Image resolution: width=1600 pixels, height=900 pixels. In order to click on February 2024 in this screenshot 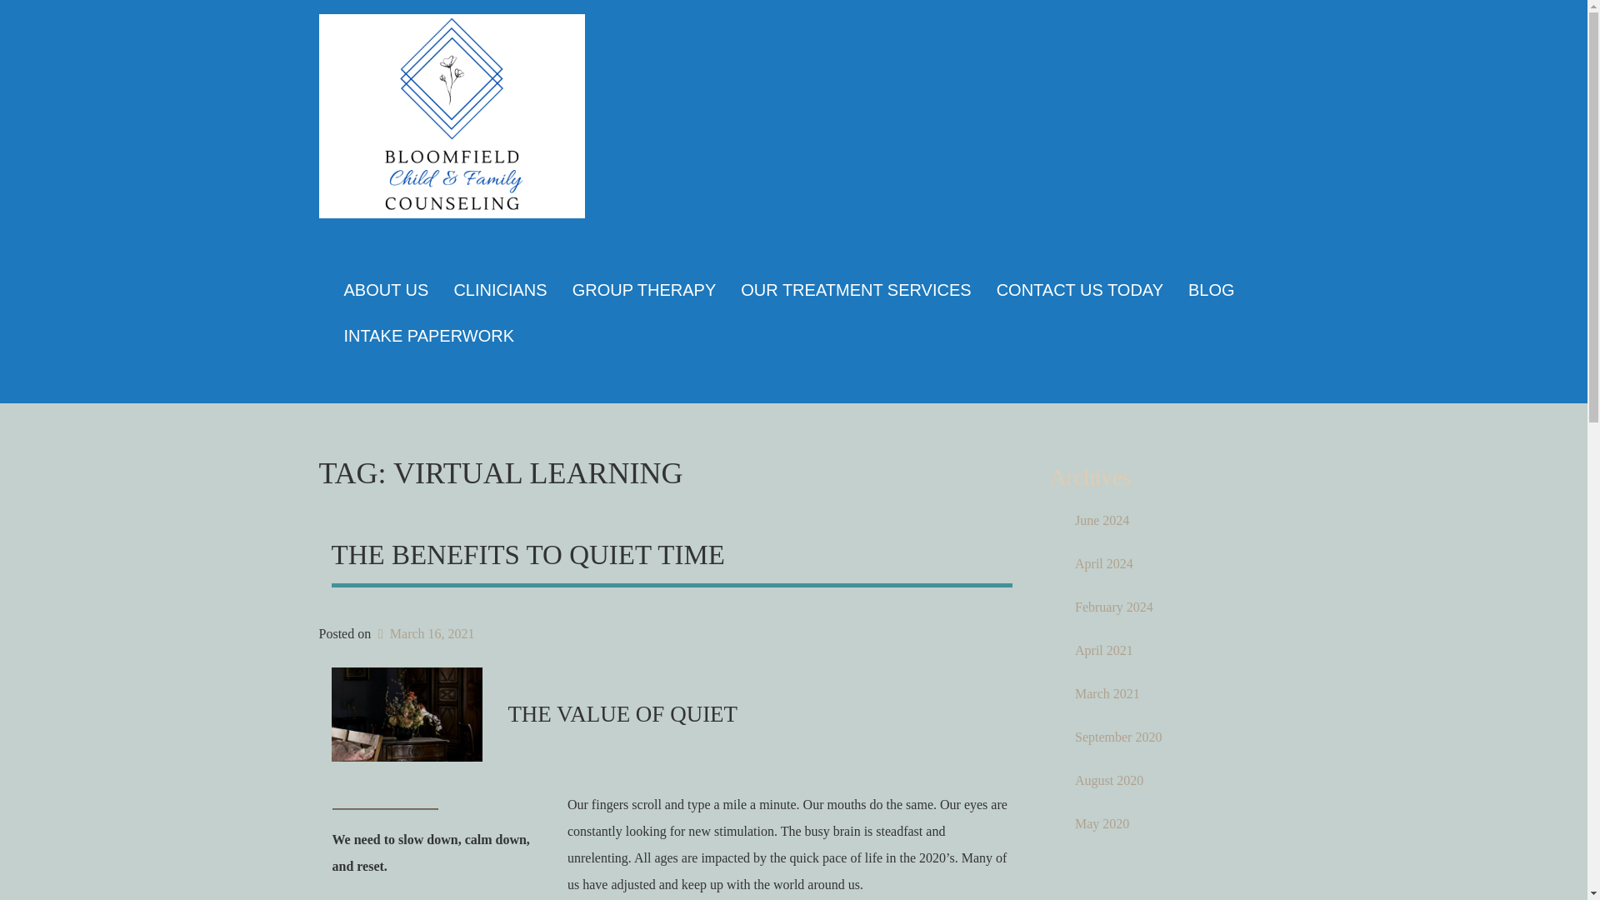, I will do `click(1165, 607)`.